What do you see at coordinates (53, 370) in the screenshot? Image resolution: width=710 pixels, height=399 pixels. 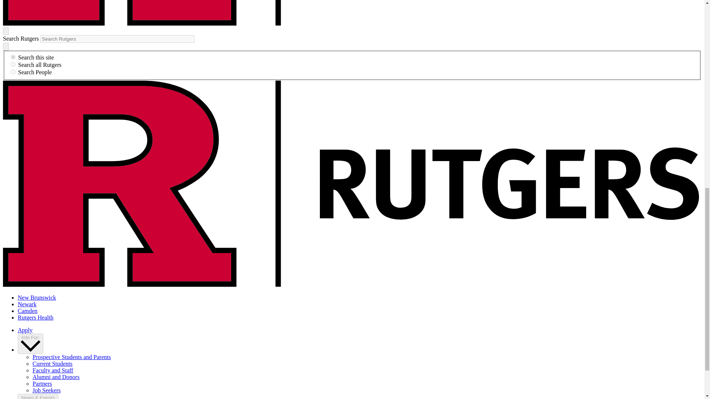 I see `Faculty and Staff` at bounding box center [53, 370].